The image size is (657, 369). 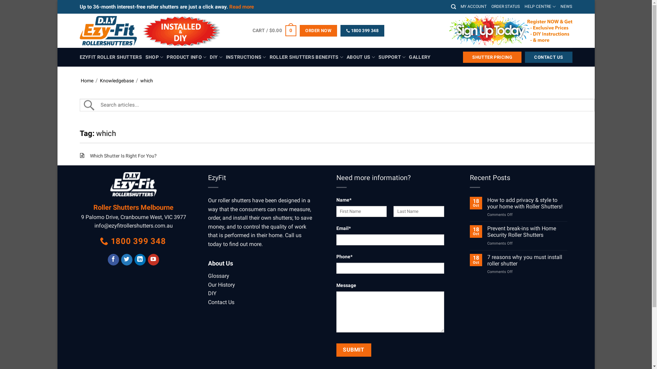 What do you see at coordinates (87, 81) in the screenshot?
I see `Home` at bounding box center [87, 81].